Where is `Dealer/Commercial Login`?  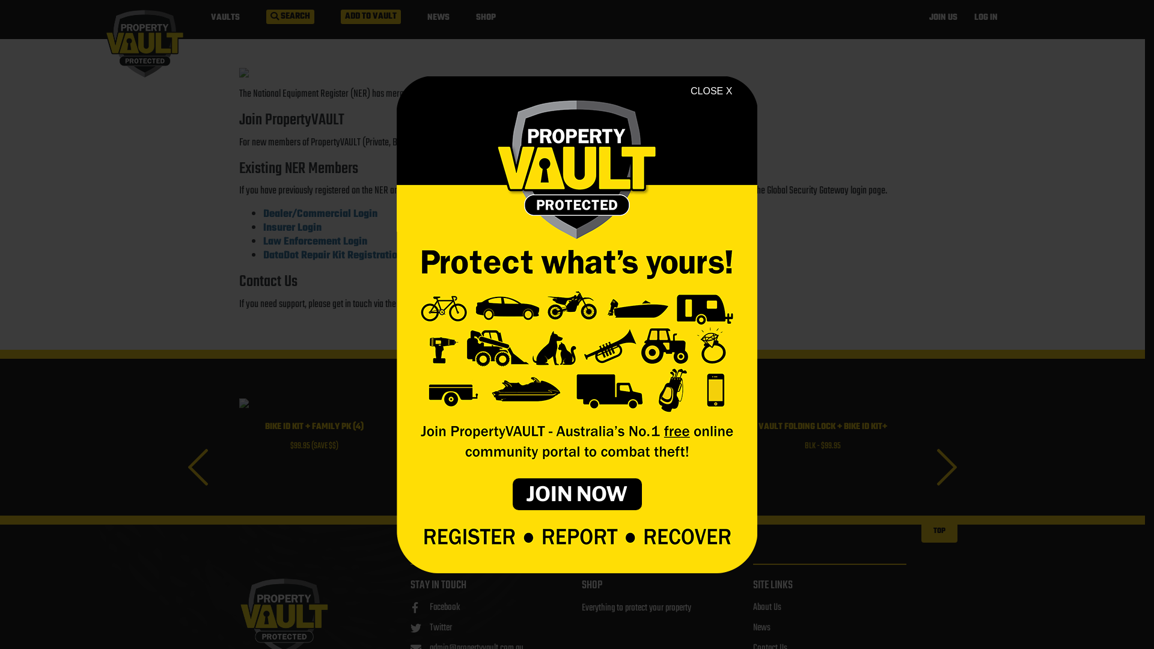 Dealer/Commercial Login is located at coordinates (320, 214).